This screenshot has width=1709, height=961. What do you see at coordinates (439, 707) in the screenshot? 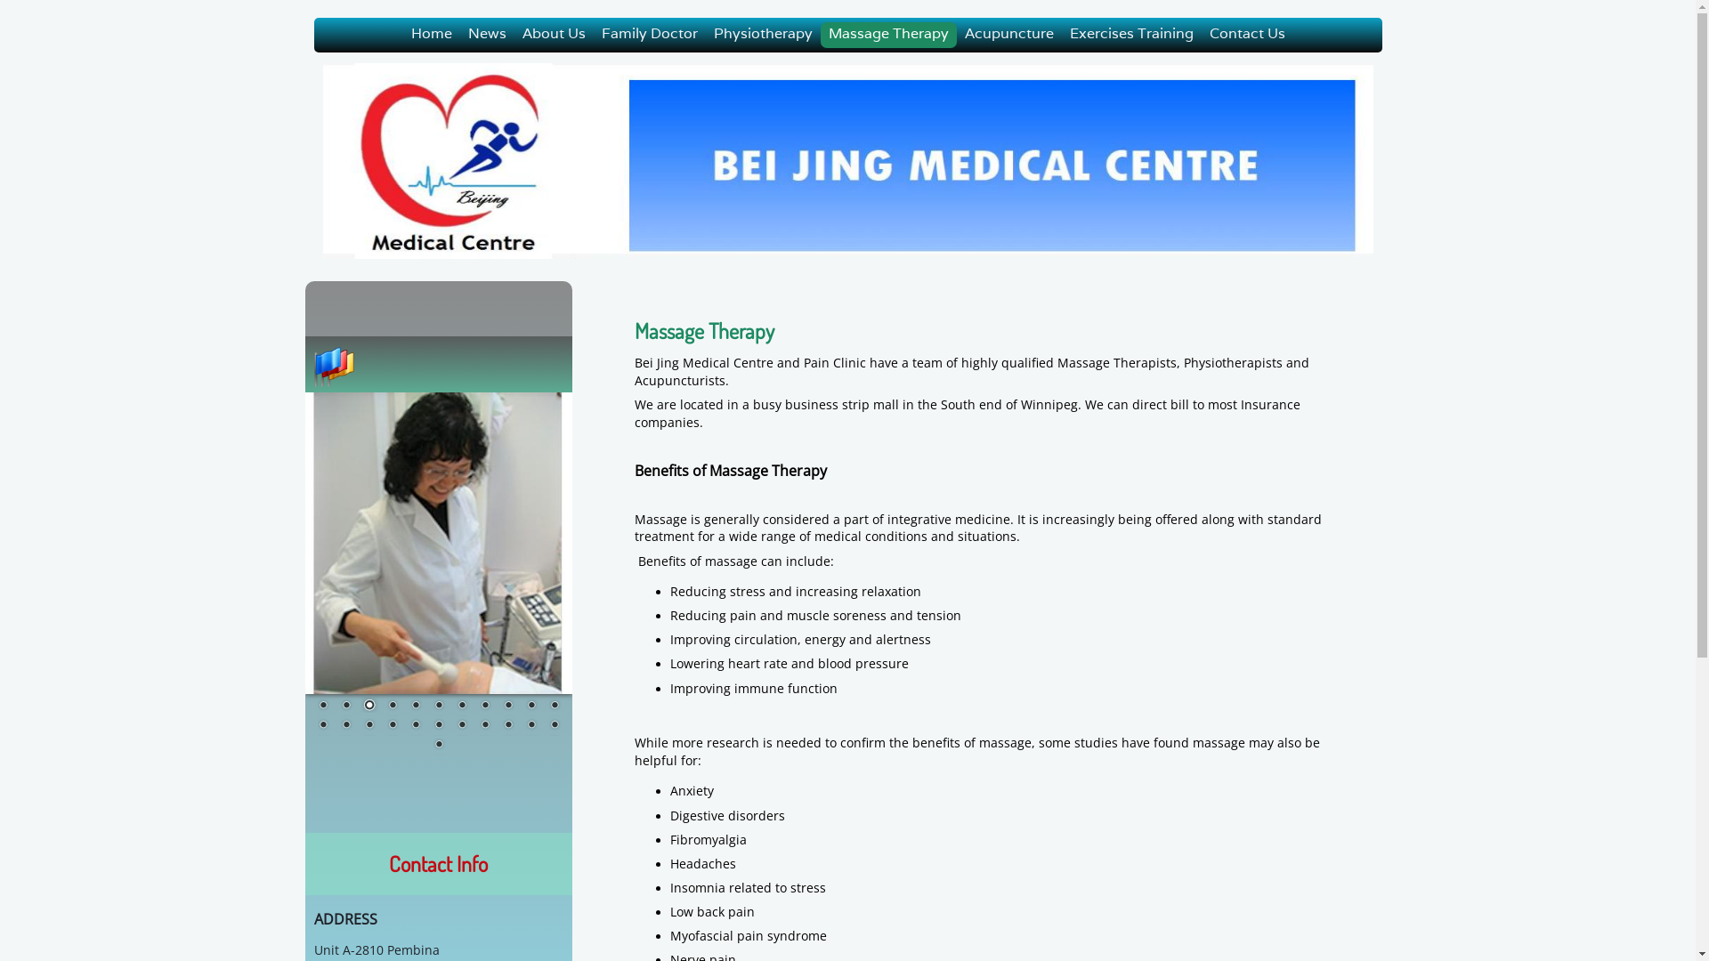
I see `6` at bounding box center [439, 707].